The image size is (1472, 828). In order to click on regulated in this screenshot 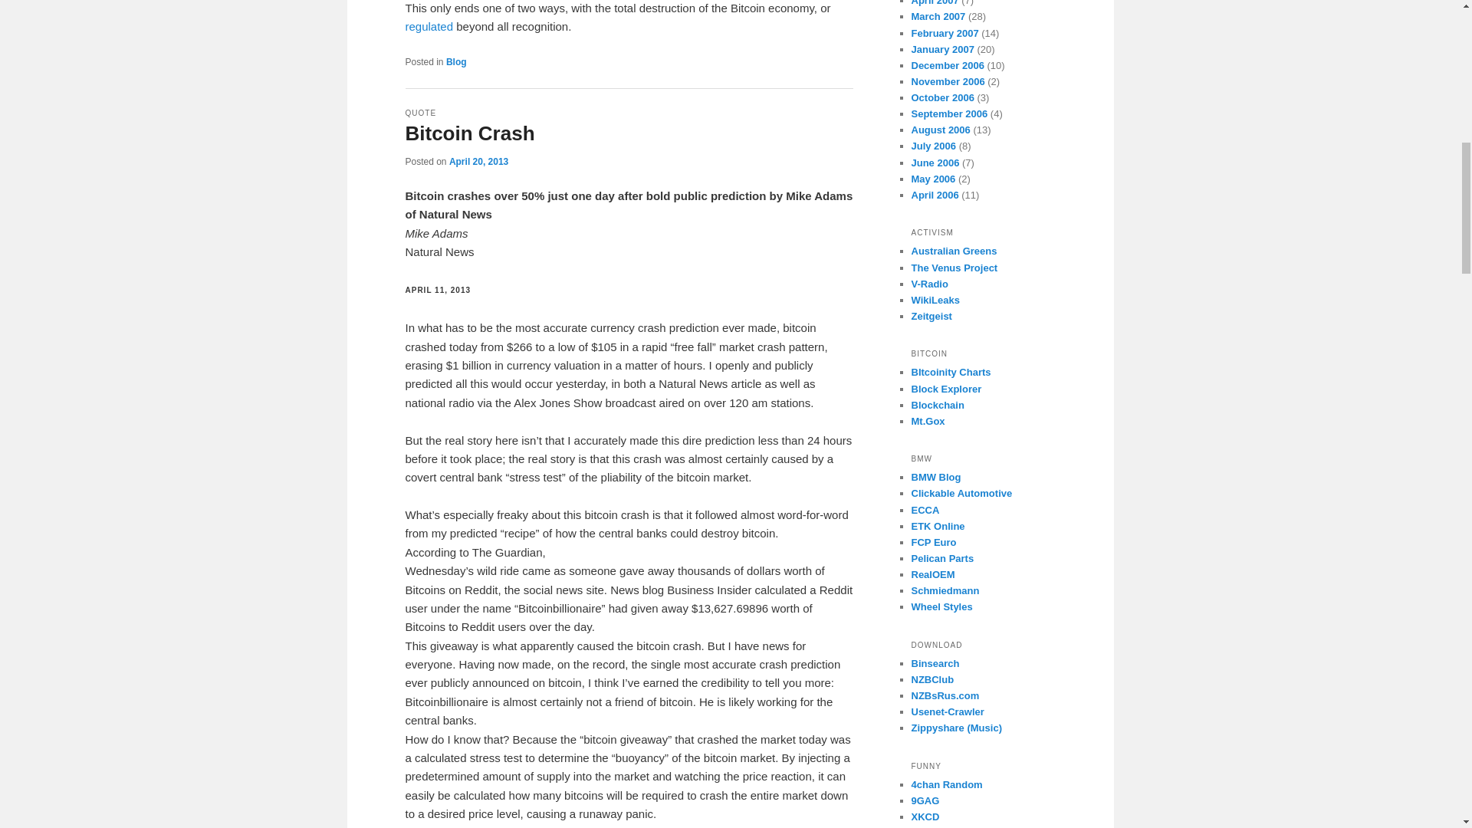, I will do `click(429, 26)`.